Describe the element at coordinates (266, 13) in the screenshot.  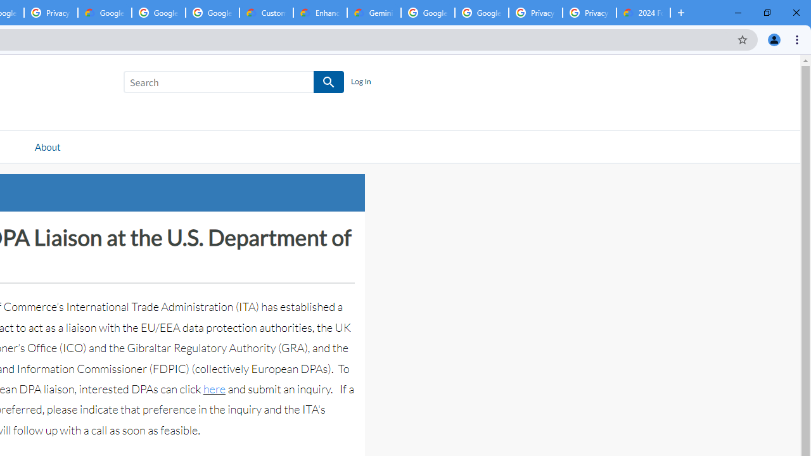
I see `Customer Care | Google Cloud` at that location.